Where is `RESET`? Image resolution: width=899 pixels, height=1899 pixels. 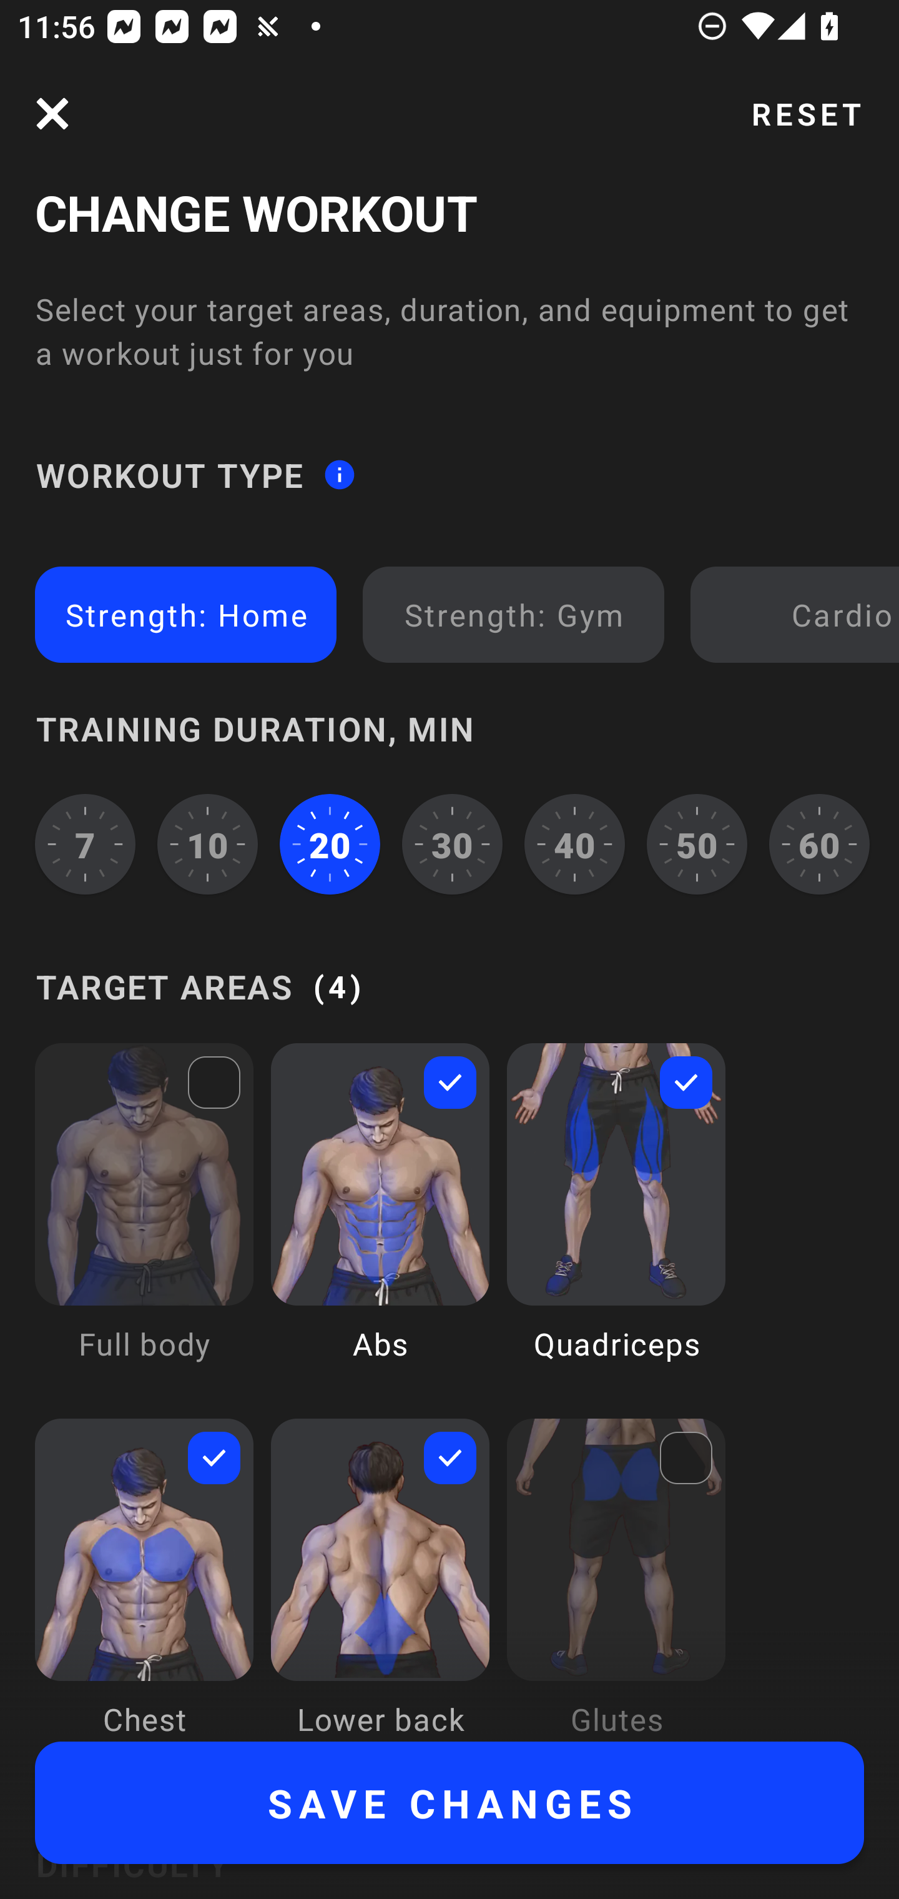
RESET is located at coordinates (806, 114).